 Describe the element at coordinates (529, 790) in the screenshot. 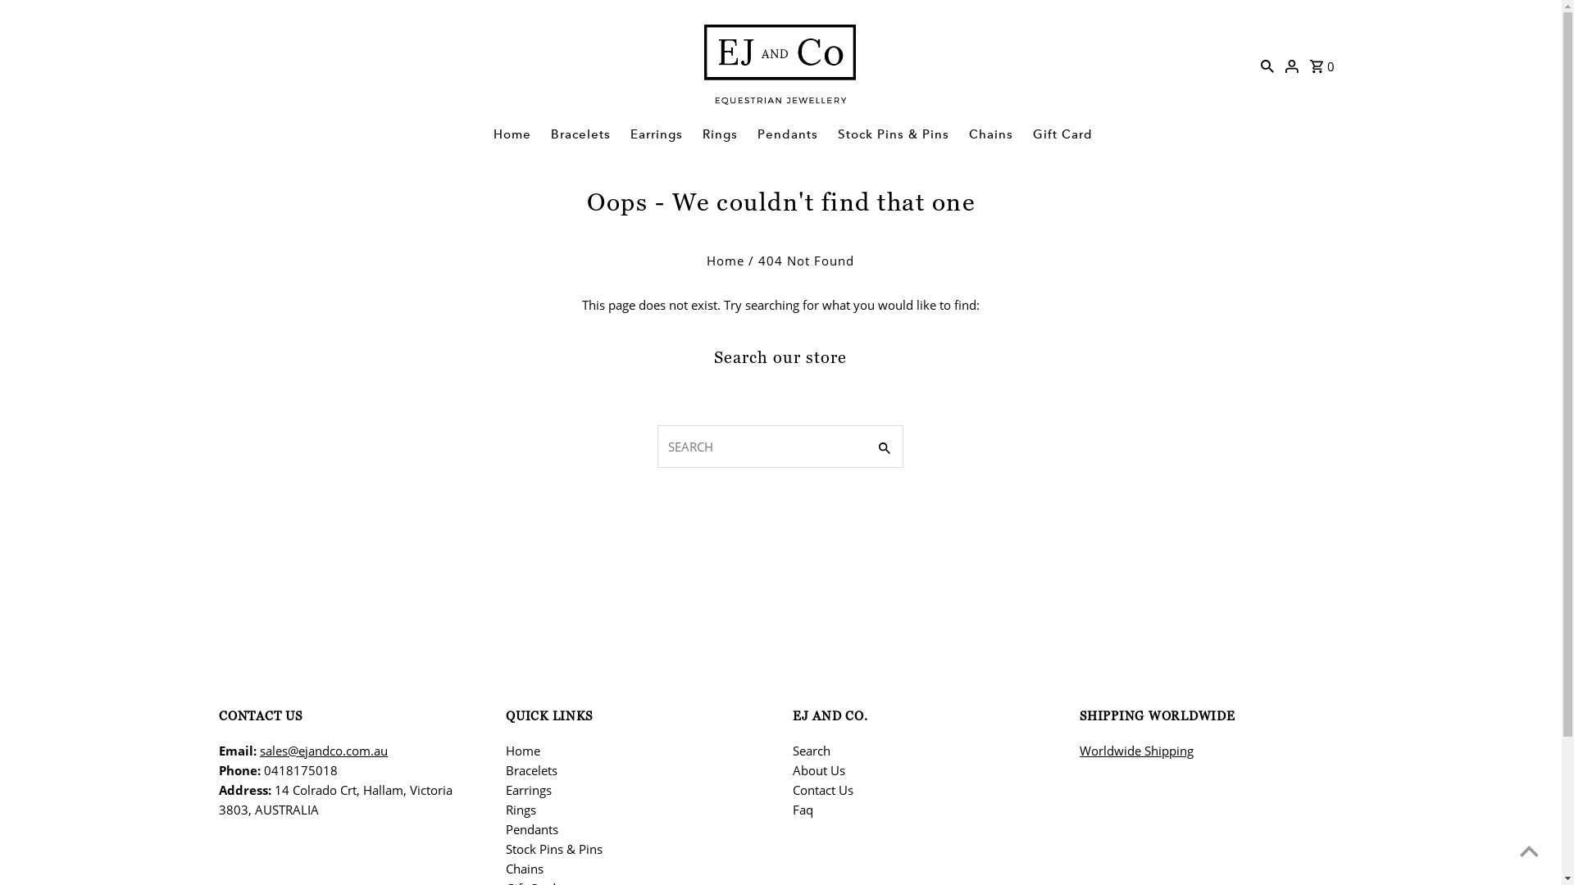

I see `Earrings` at that location.